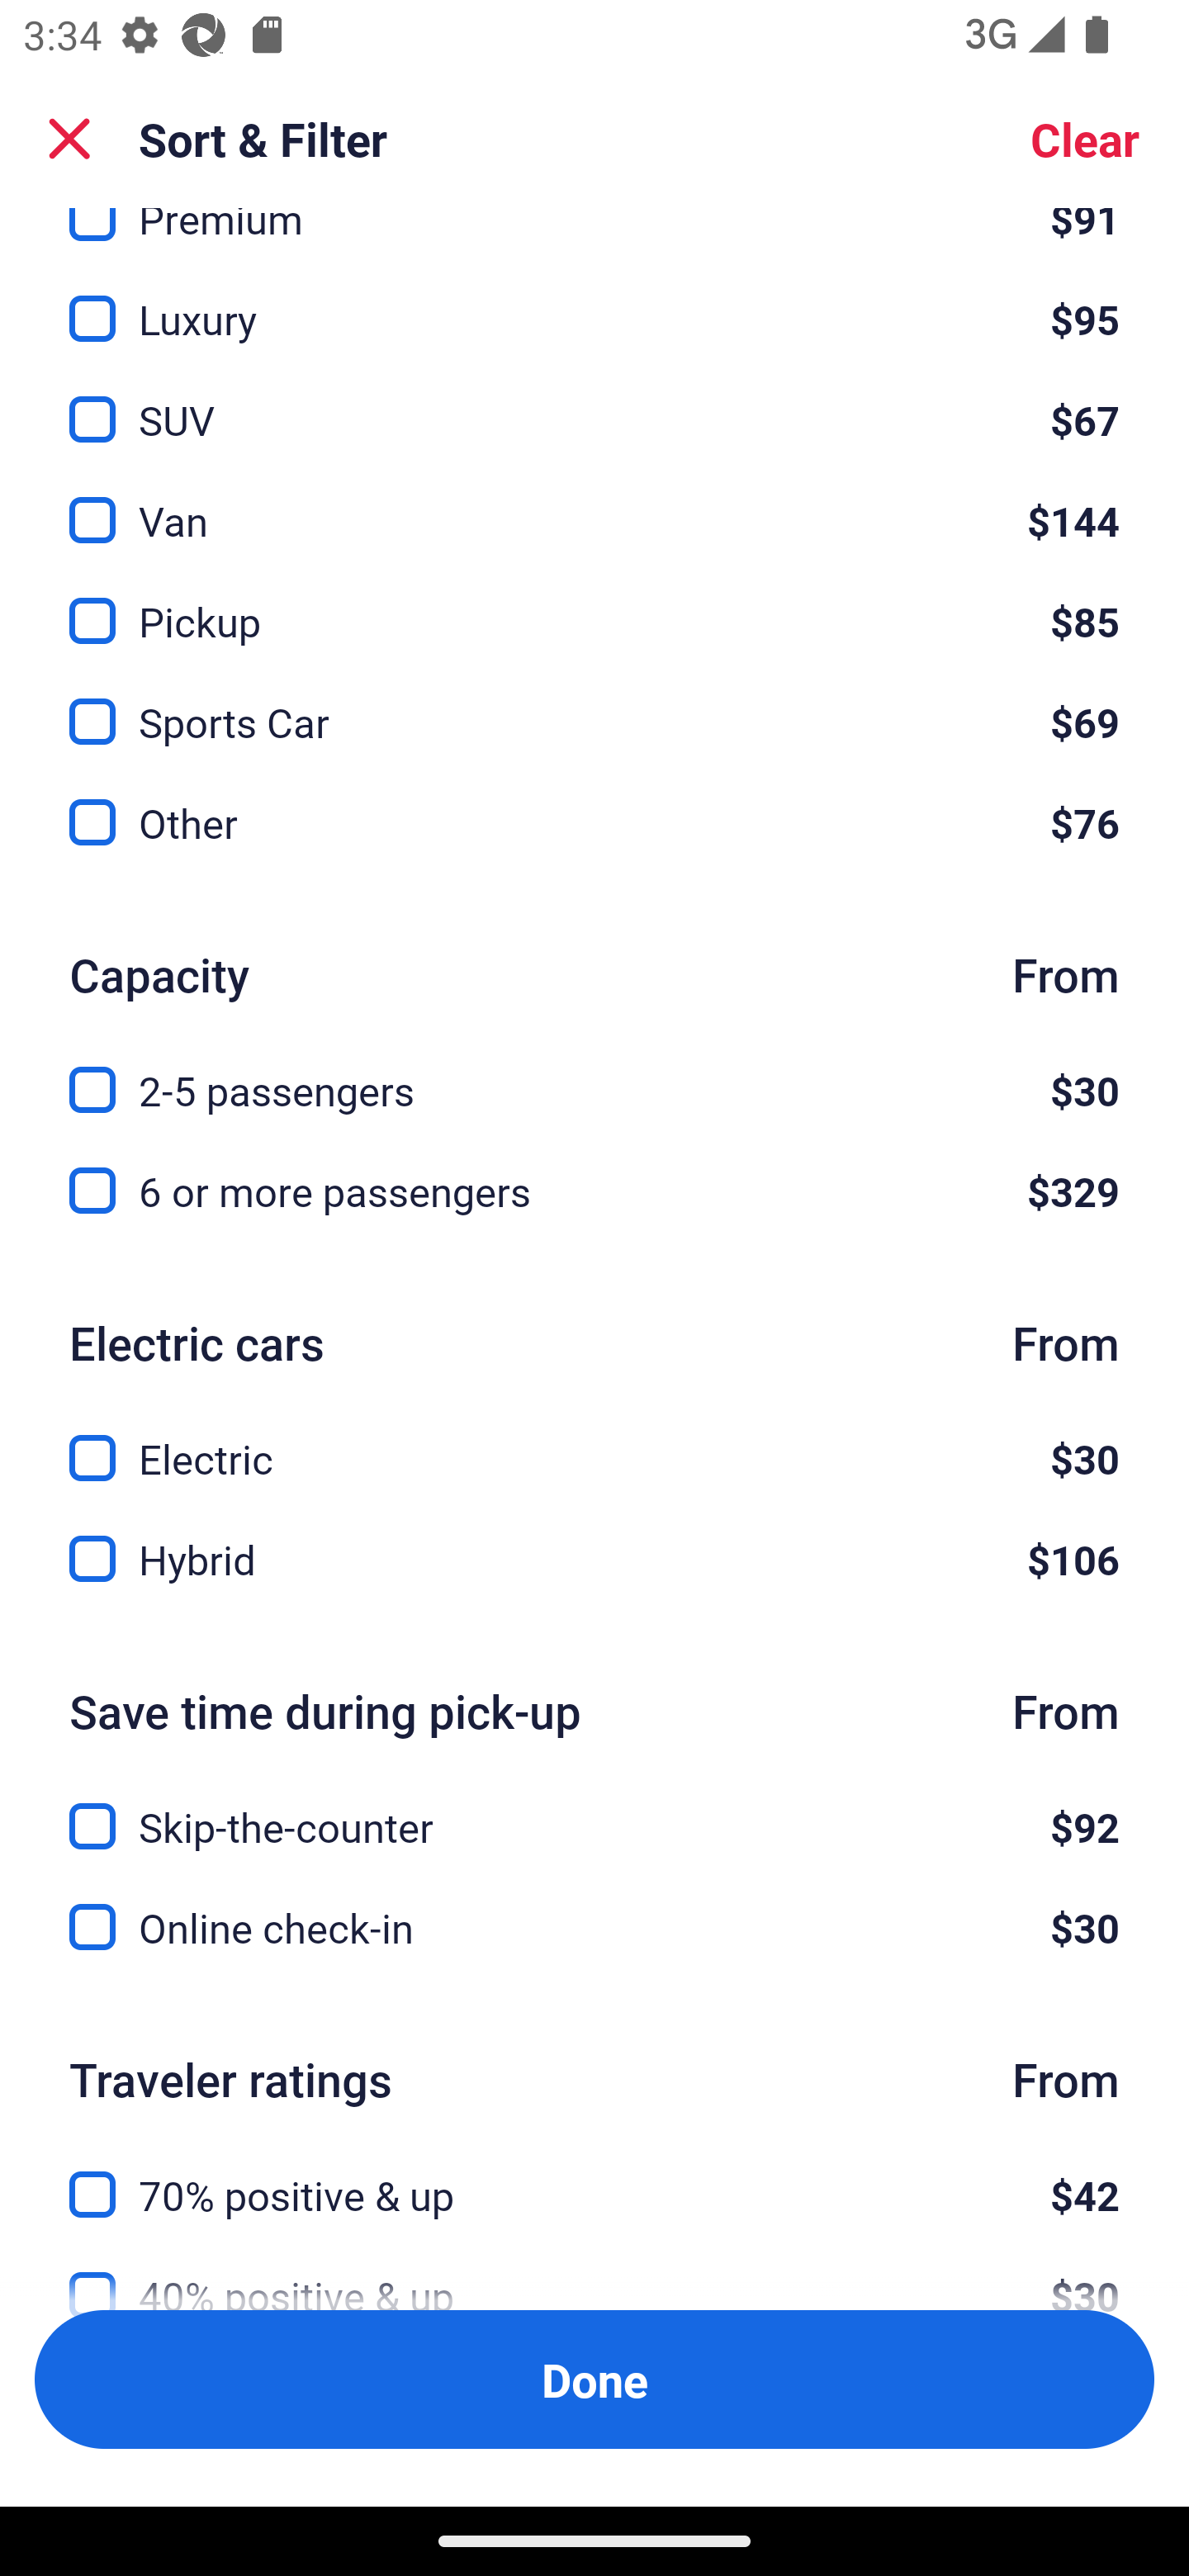 The image size is (1189, 2576). What do you see at coordinates (594, 2267) in the screenshot?
I see `40% positive & up, $30 40% positive & up $30` at bounding box center [594, 2267].